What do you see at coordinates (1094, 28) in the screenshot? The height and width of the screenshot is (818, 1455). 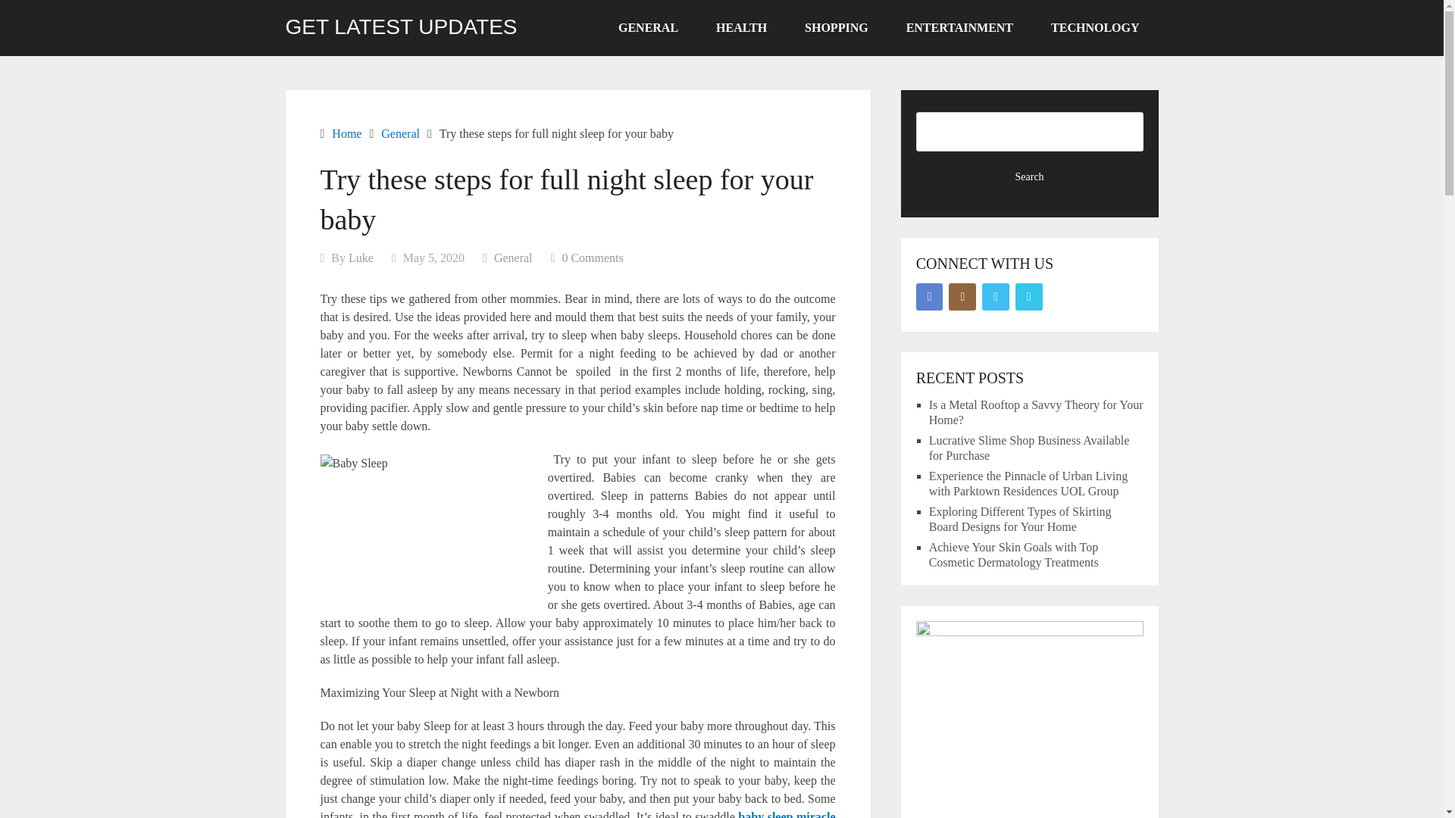 I see `TECHNOLOGY` at bounding box center [1094, 28].